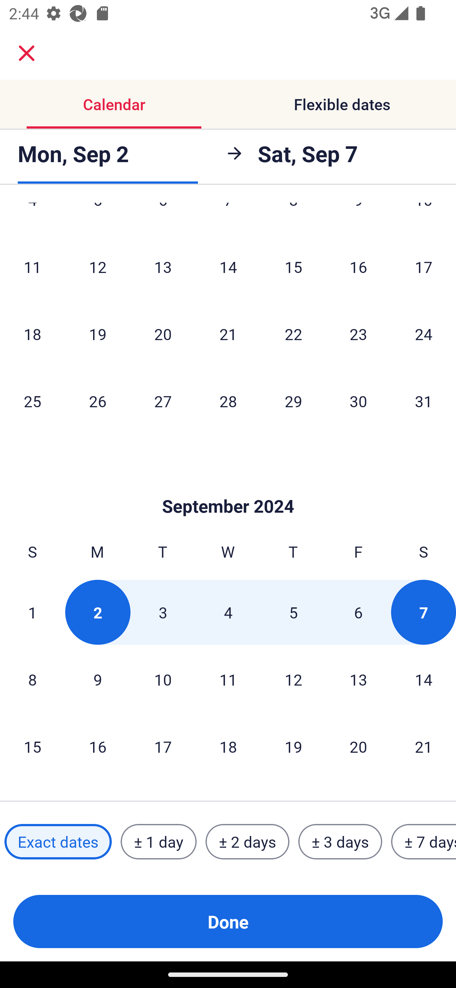 Image resolution: width=456 pixels, height=988 pixels. Describe the element at coordinates (248, 842) in the screenshot. I see `± 2 days` at that location.